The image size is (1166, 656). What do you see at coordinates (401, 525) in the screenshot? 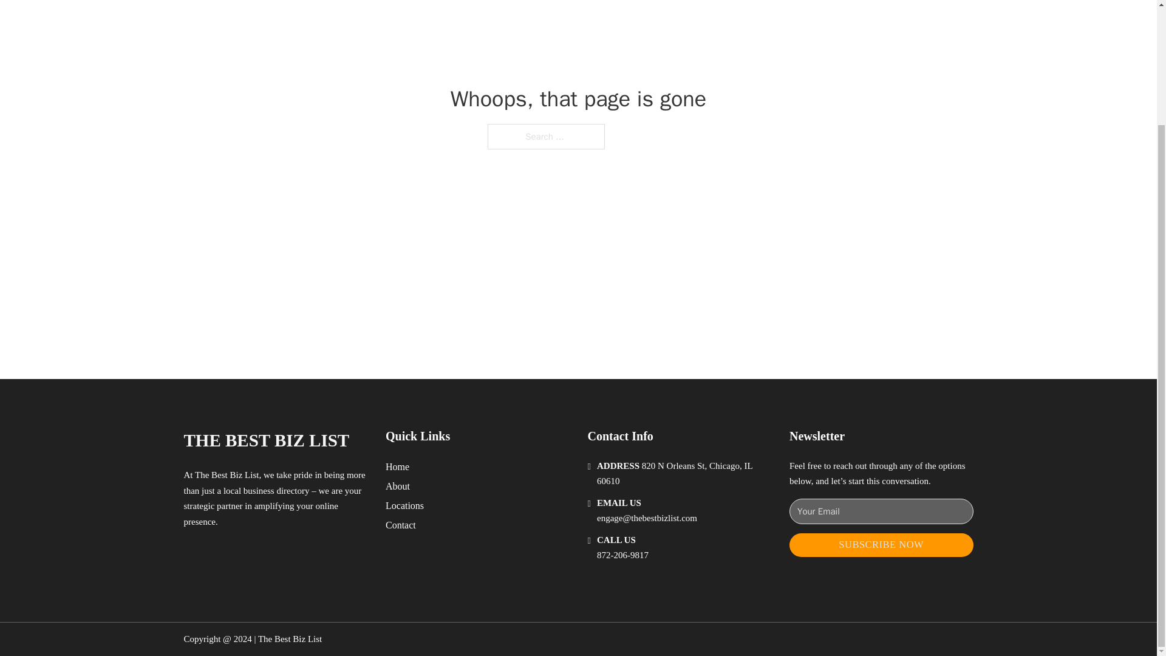
I see `Contact` at bounding box center [401, 525].